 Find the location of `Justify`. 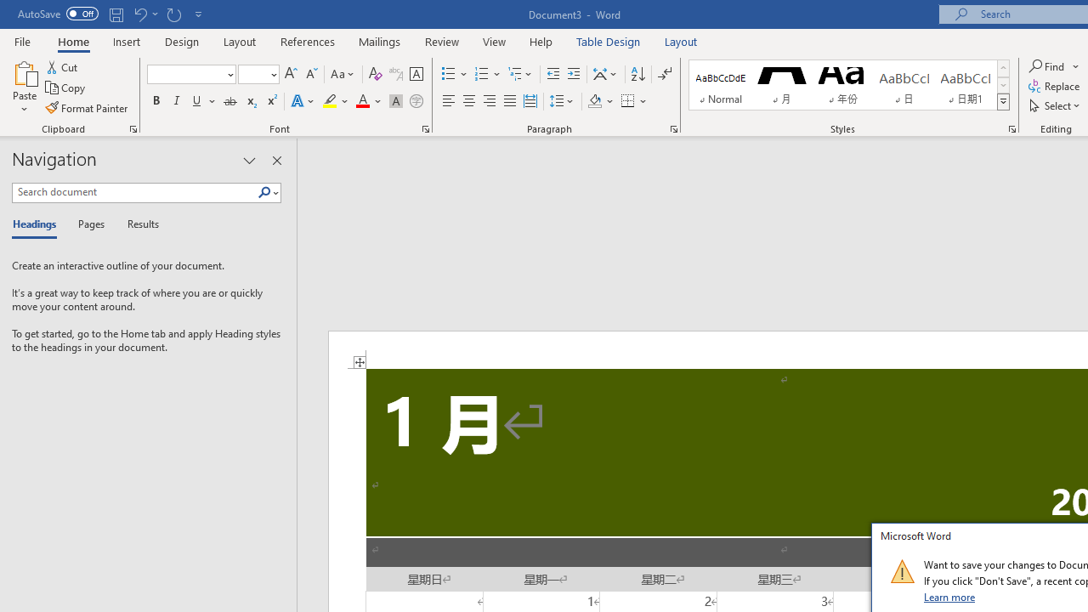

Justify is located at coordinates (509, 102).